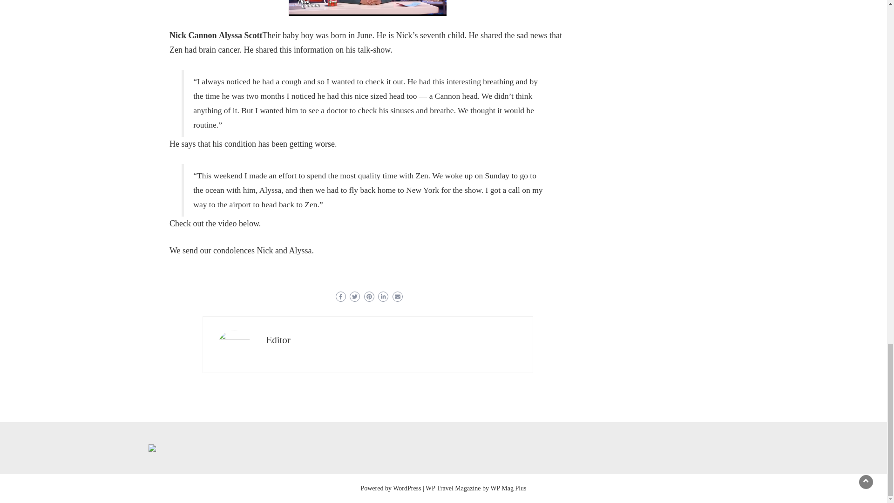 Image resolution: width=894 pixels, height=503 pixels. What do you see at coordinates (476, 488) in the screenshot?
I see `WP Travel Magazine by WP Mag Plus` at bounding box center [476, 488].